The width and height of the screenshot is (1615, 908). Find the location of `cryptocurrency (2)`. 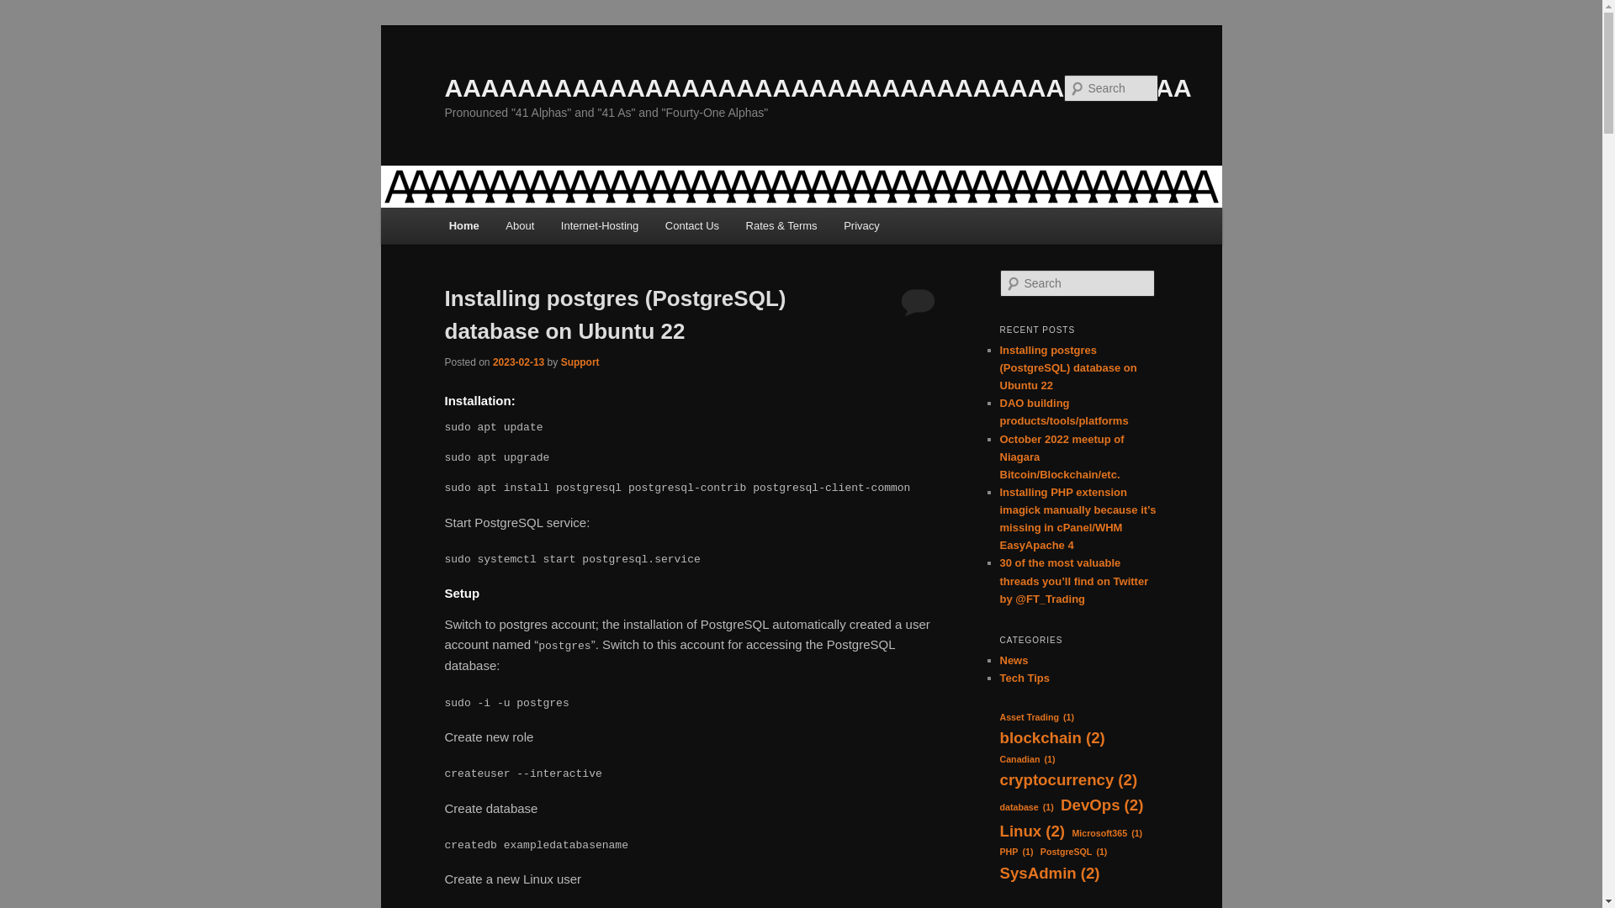

cryptocurrency (2) is located at coordinates (1068, 780).